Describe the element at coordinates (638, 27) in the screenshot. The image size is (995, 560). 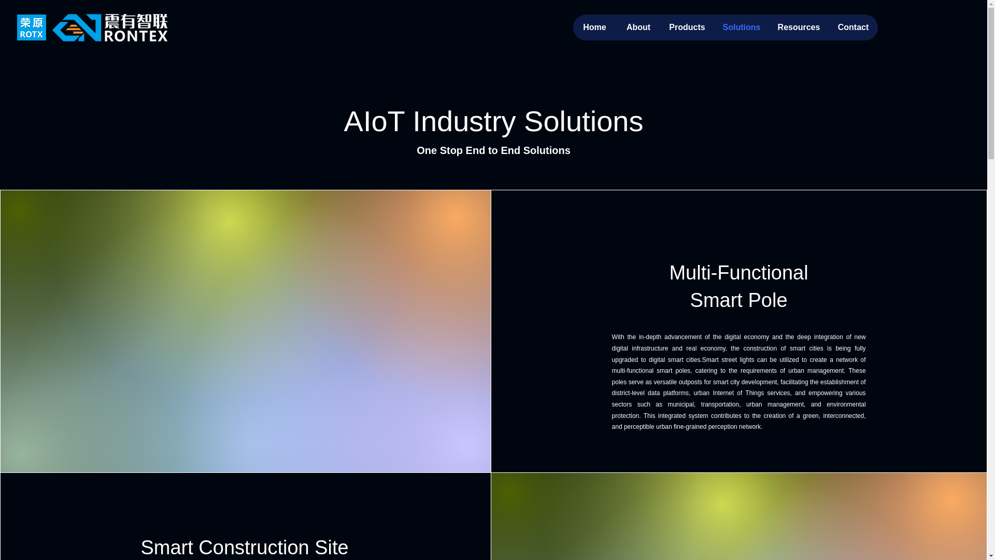
I see `About` at that location.